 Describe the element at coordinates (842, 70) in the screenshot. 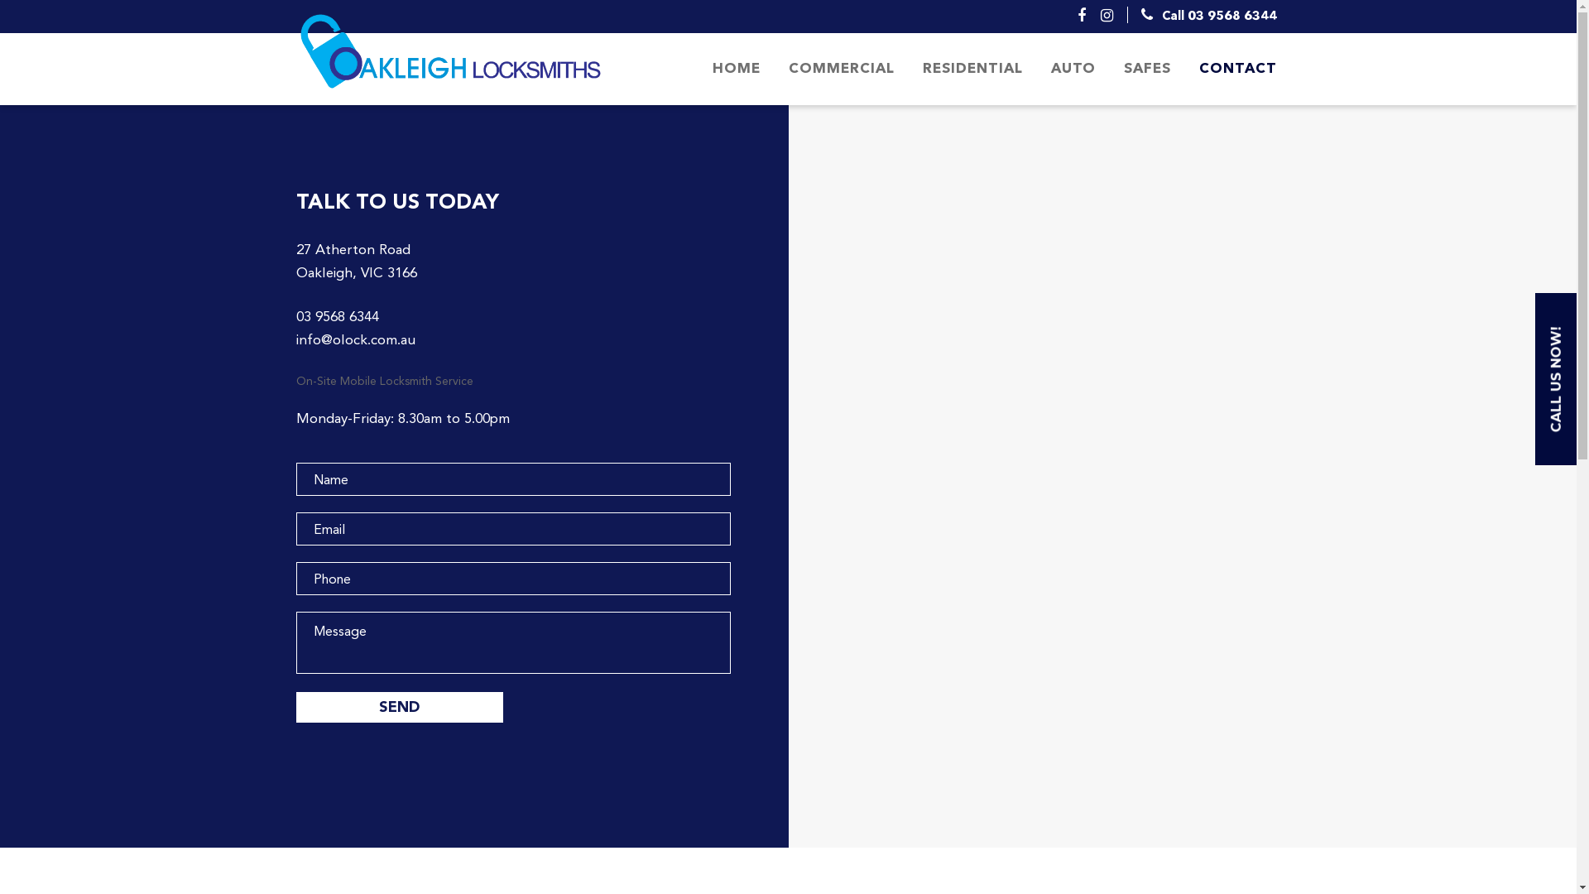

I see `COMMERCIAL` at that location.